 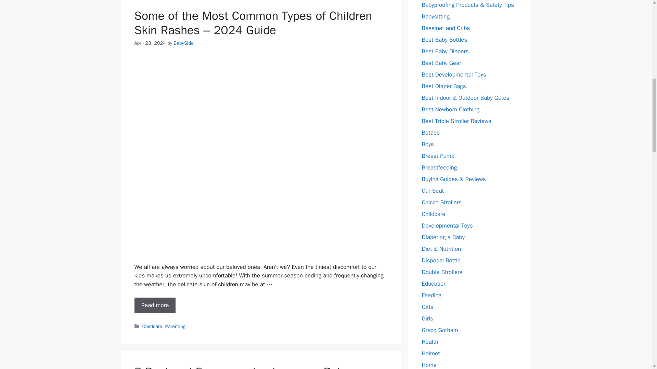 What do you see at coordinates (183, 43) in the screenshot?
I see `BabySide` at bounding box center [183, 43].